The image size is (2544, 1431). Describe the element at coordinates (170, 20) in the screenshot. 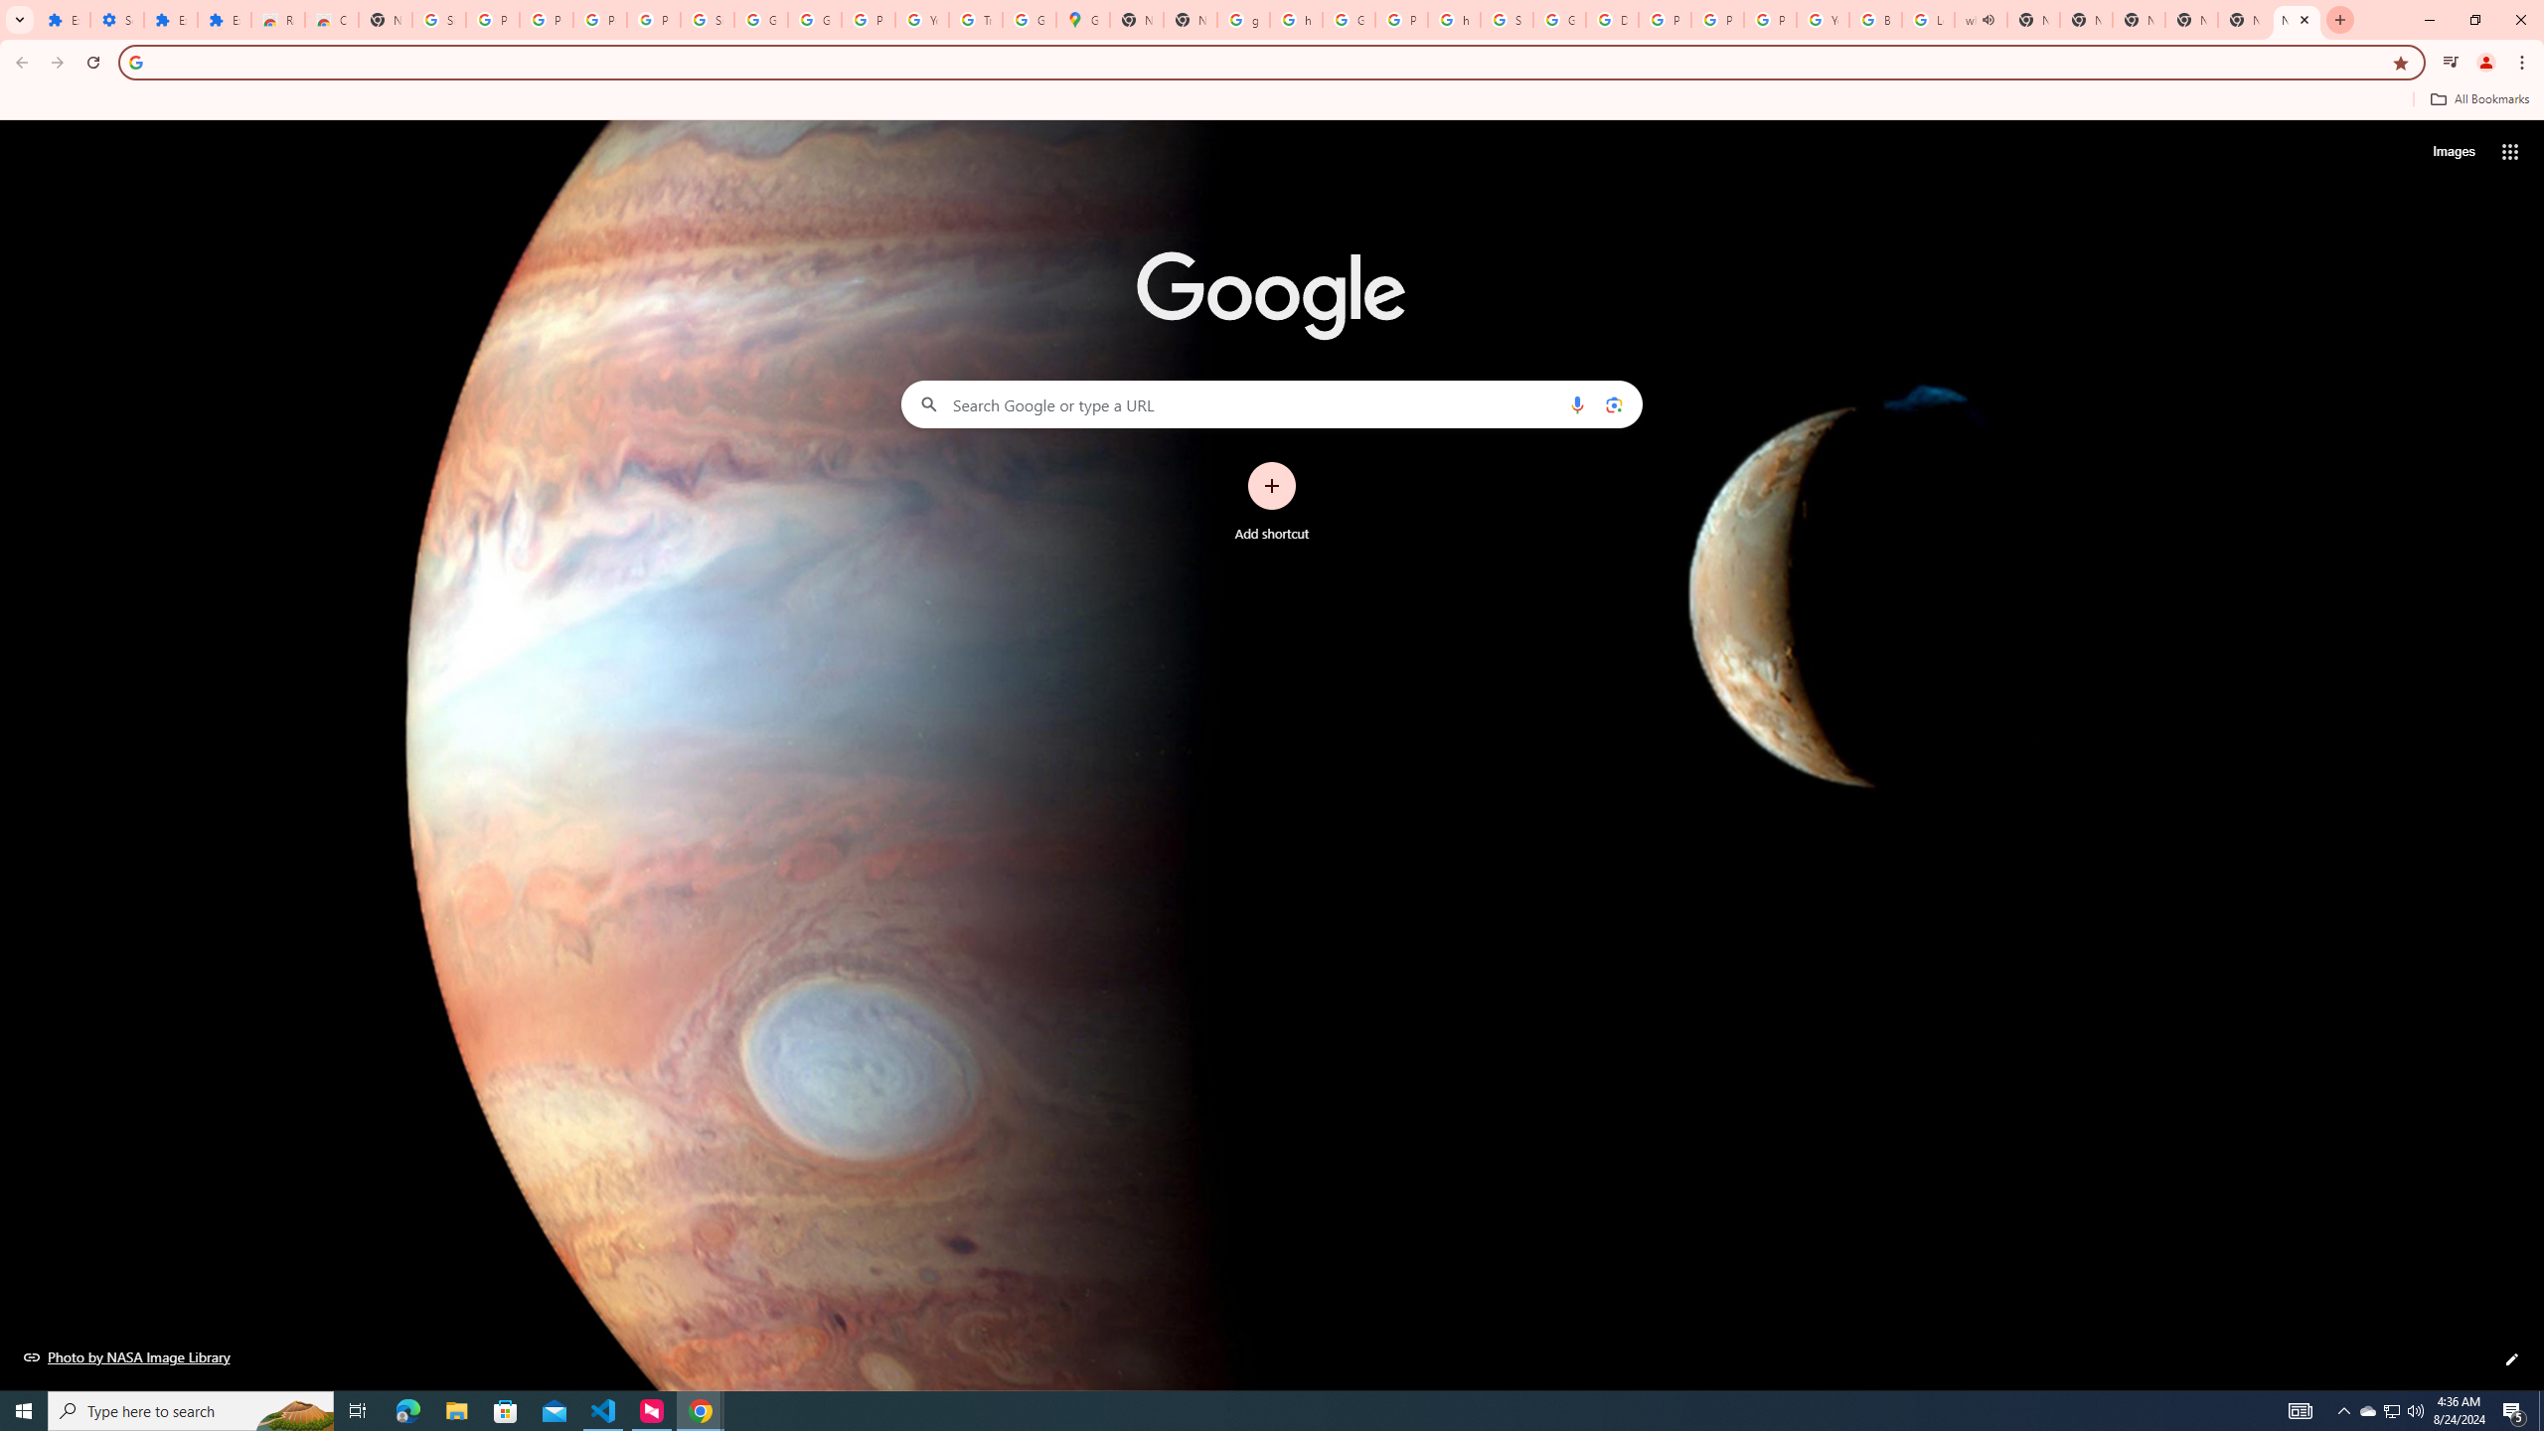

I see `Extensions` at that location.